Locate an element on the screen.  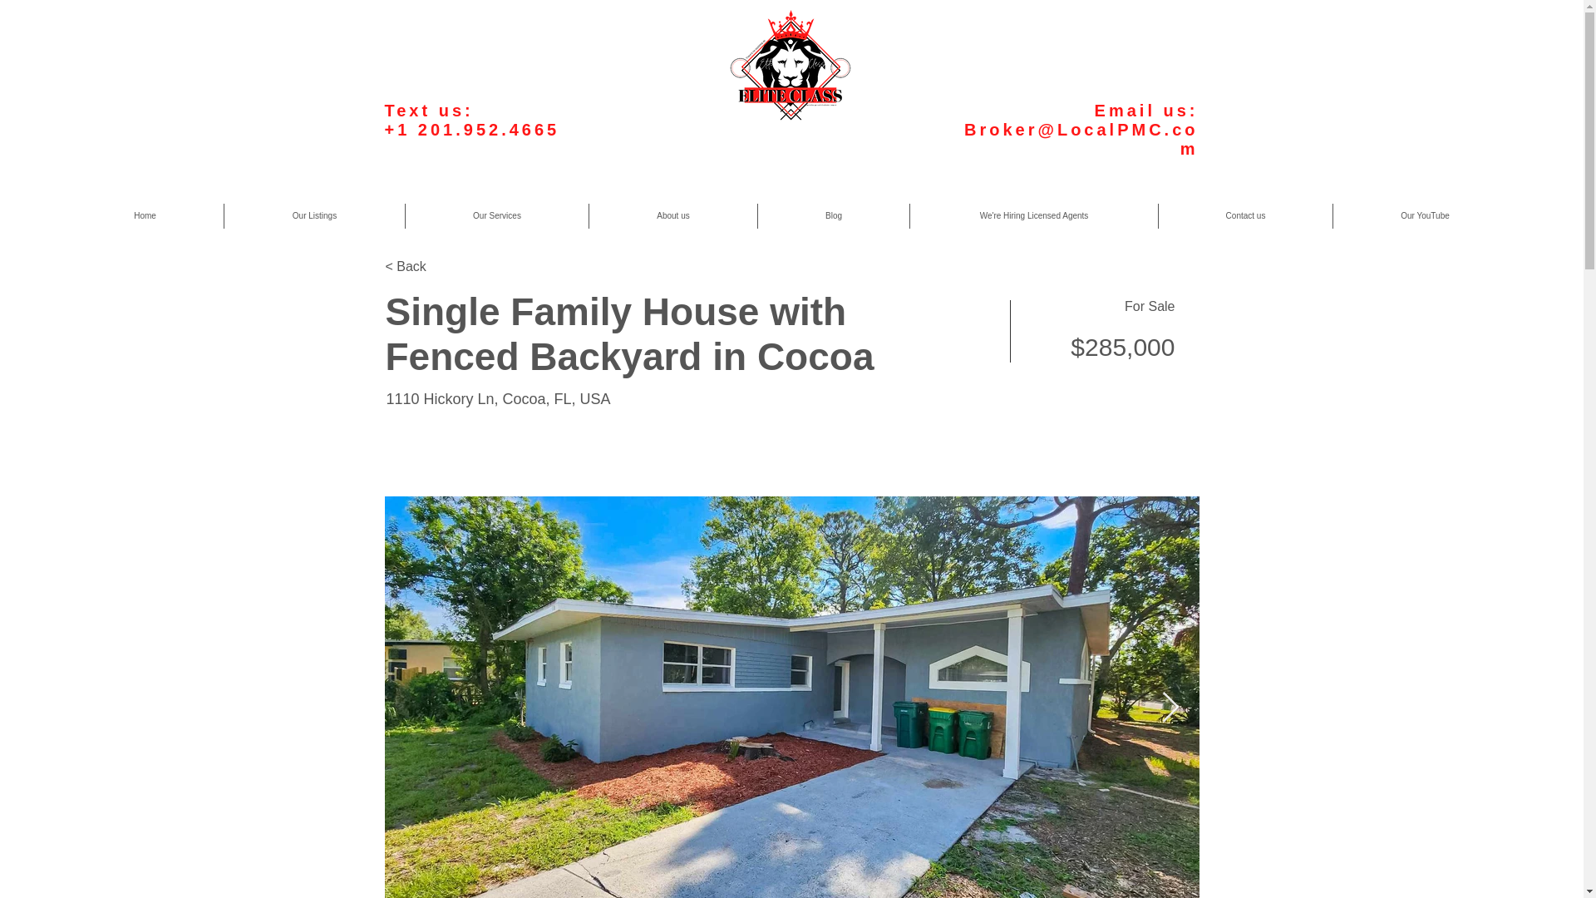
Our Listings is located at coordinates (314, 216).